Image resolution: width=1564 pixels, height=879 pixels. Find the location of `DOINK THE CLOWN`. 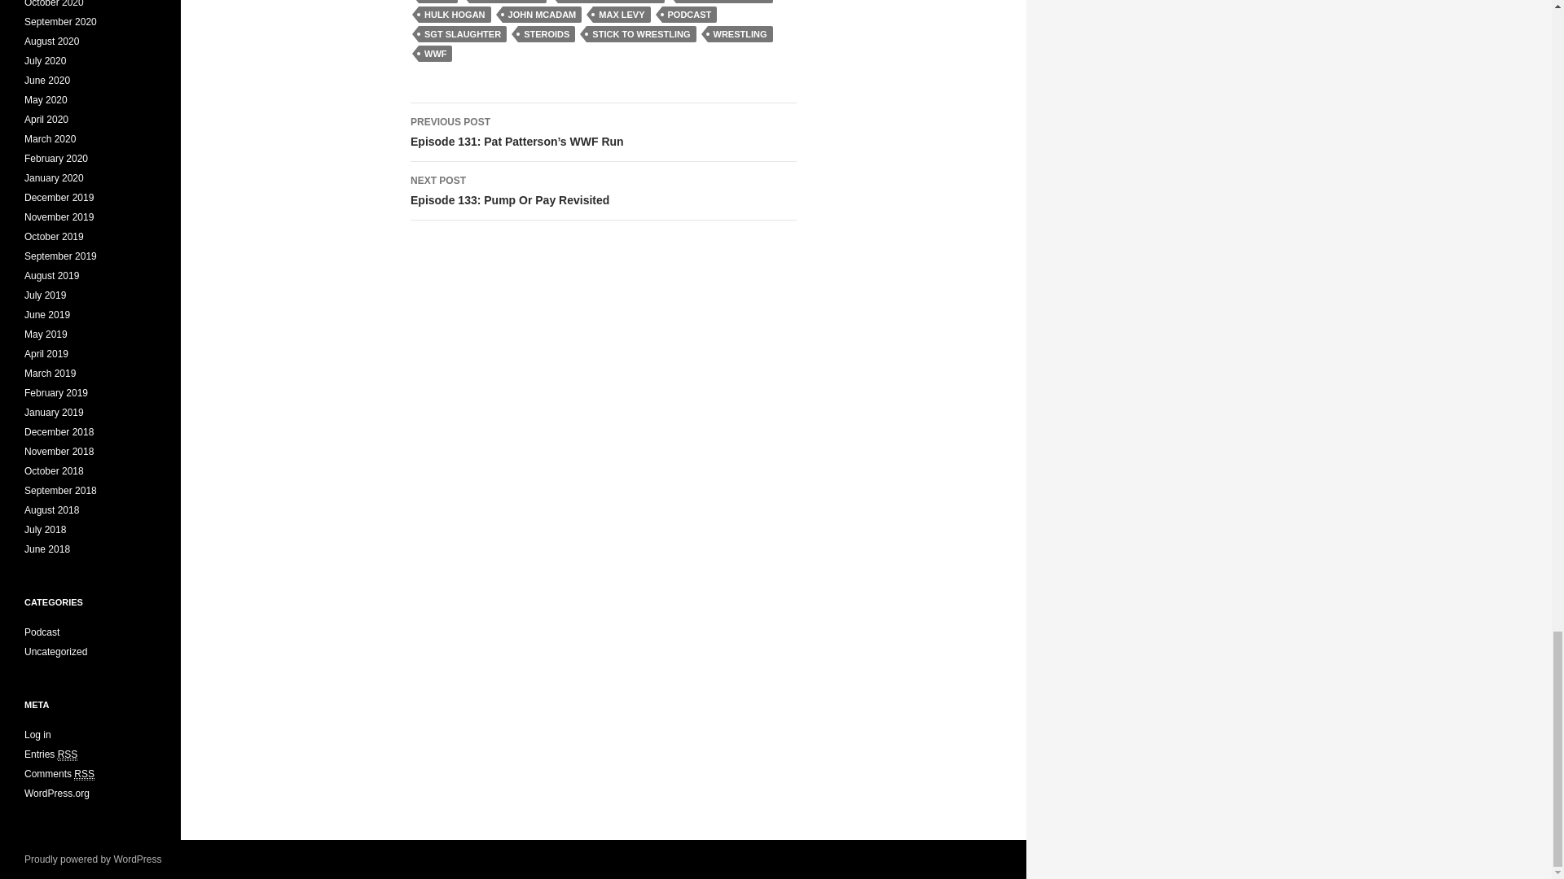

DOINK THE CLOWN is located at coordinates (723, 2).